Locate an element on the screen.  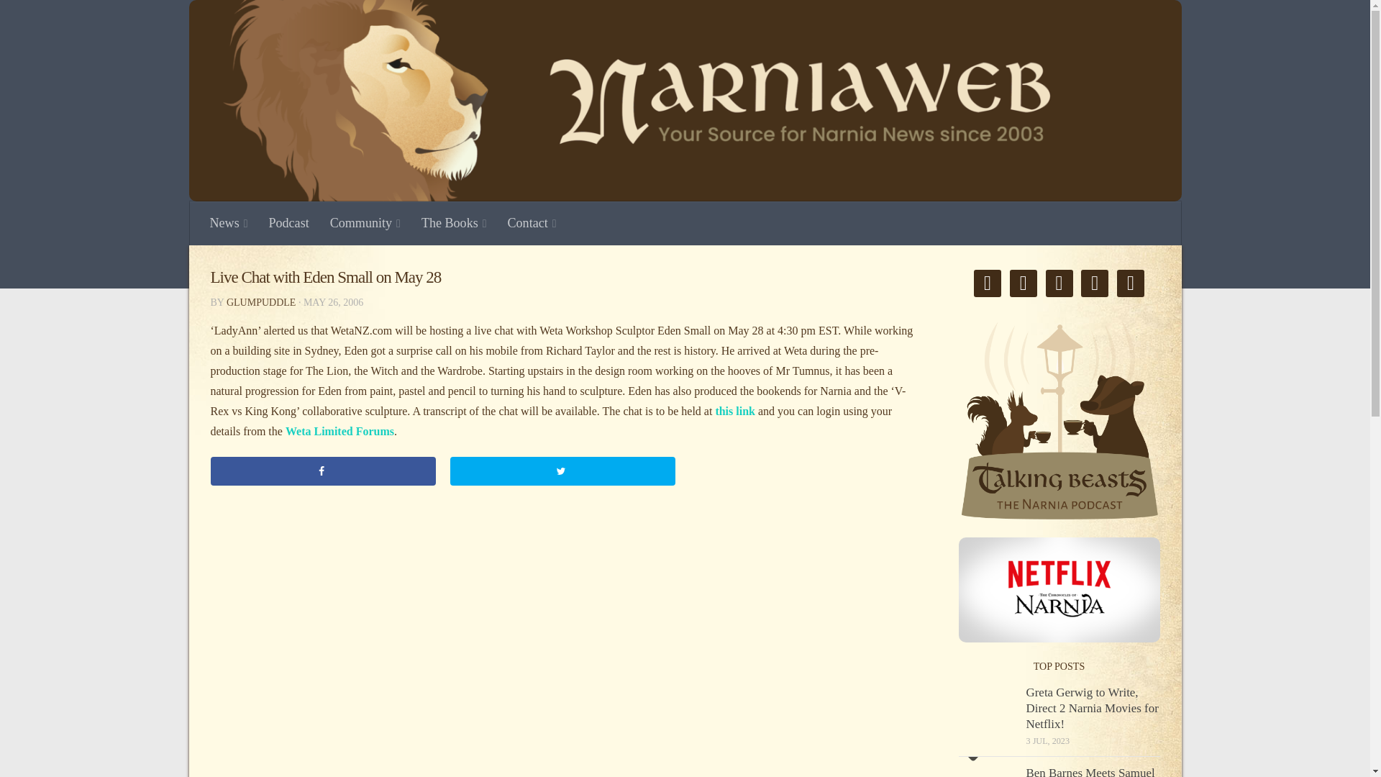
Podcast is located at coordinates (288, 223).